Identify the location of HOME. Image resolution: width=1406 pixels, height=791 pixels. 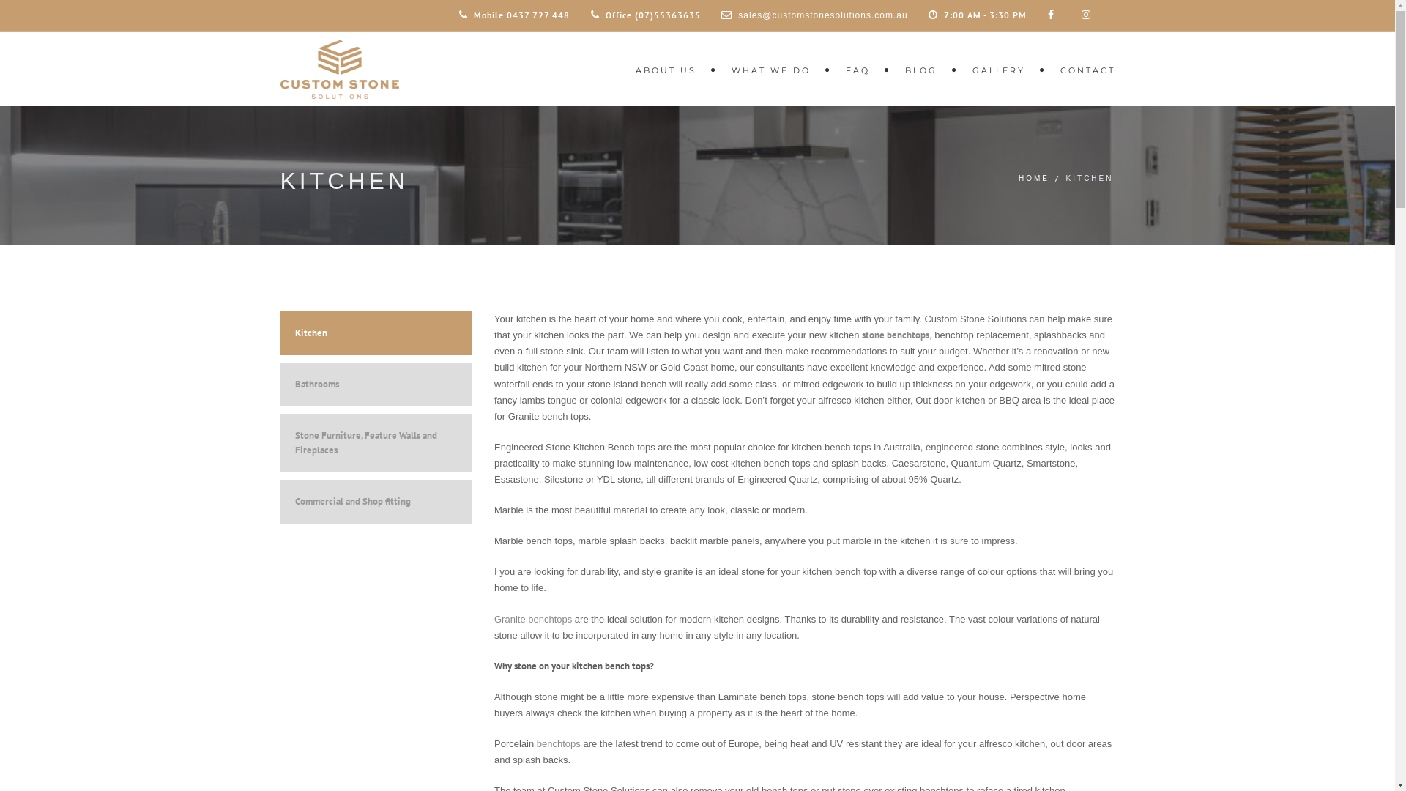
(1034, 179).